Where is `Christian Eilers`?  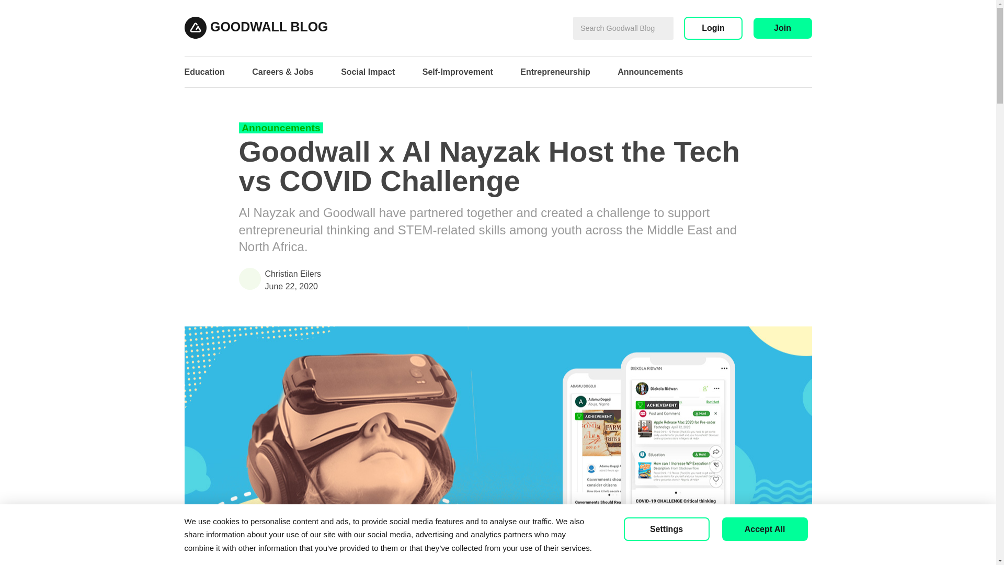
Christian Eilers is located at coordinates (498, 274).